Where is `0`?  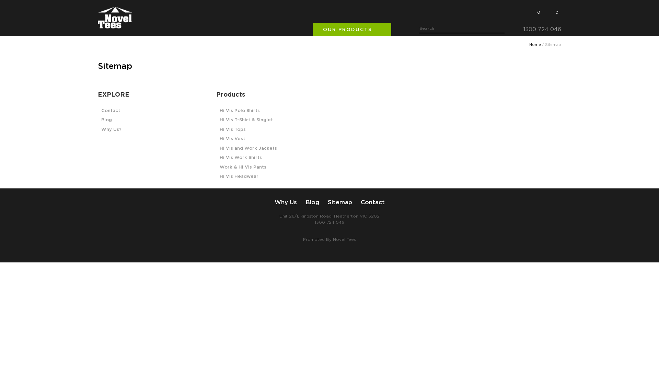
0 is located at coordinates (557, 11).